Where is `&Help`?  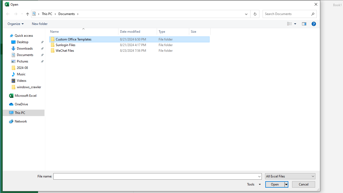
&Help is located at coordinates (314, 24).